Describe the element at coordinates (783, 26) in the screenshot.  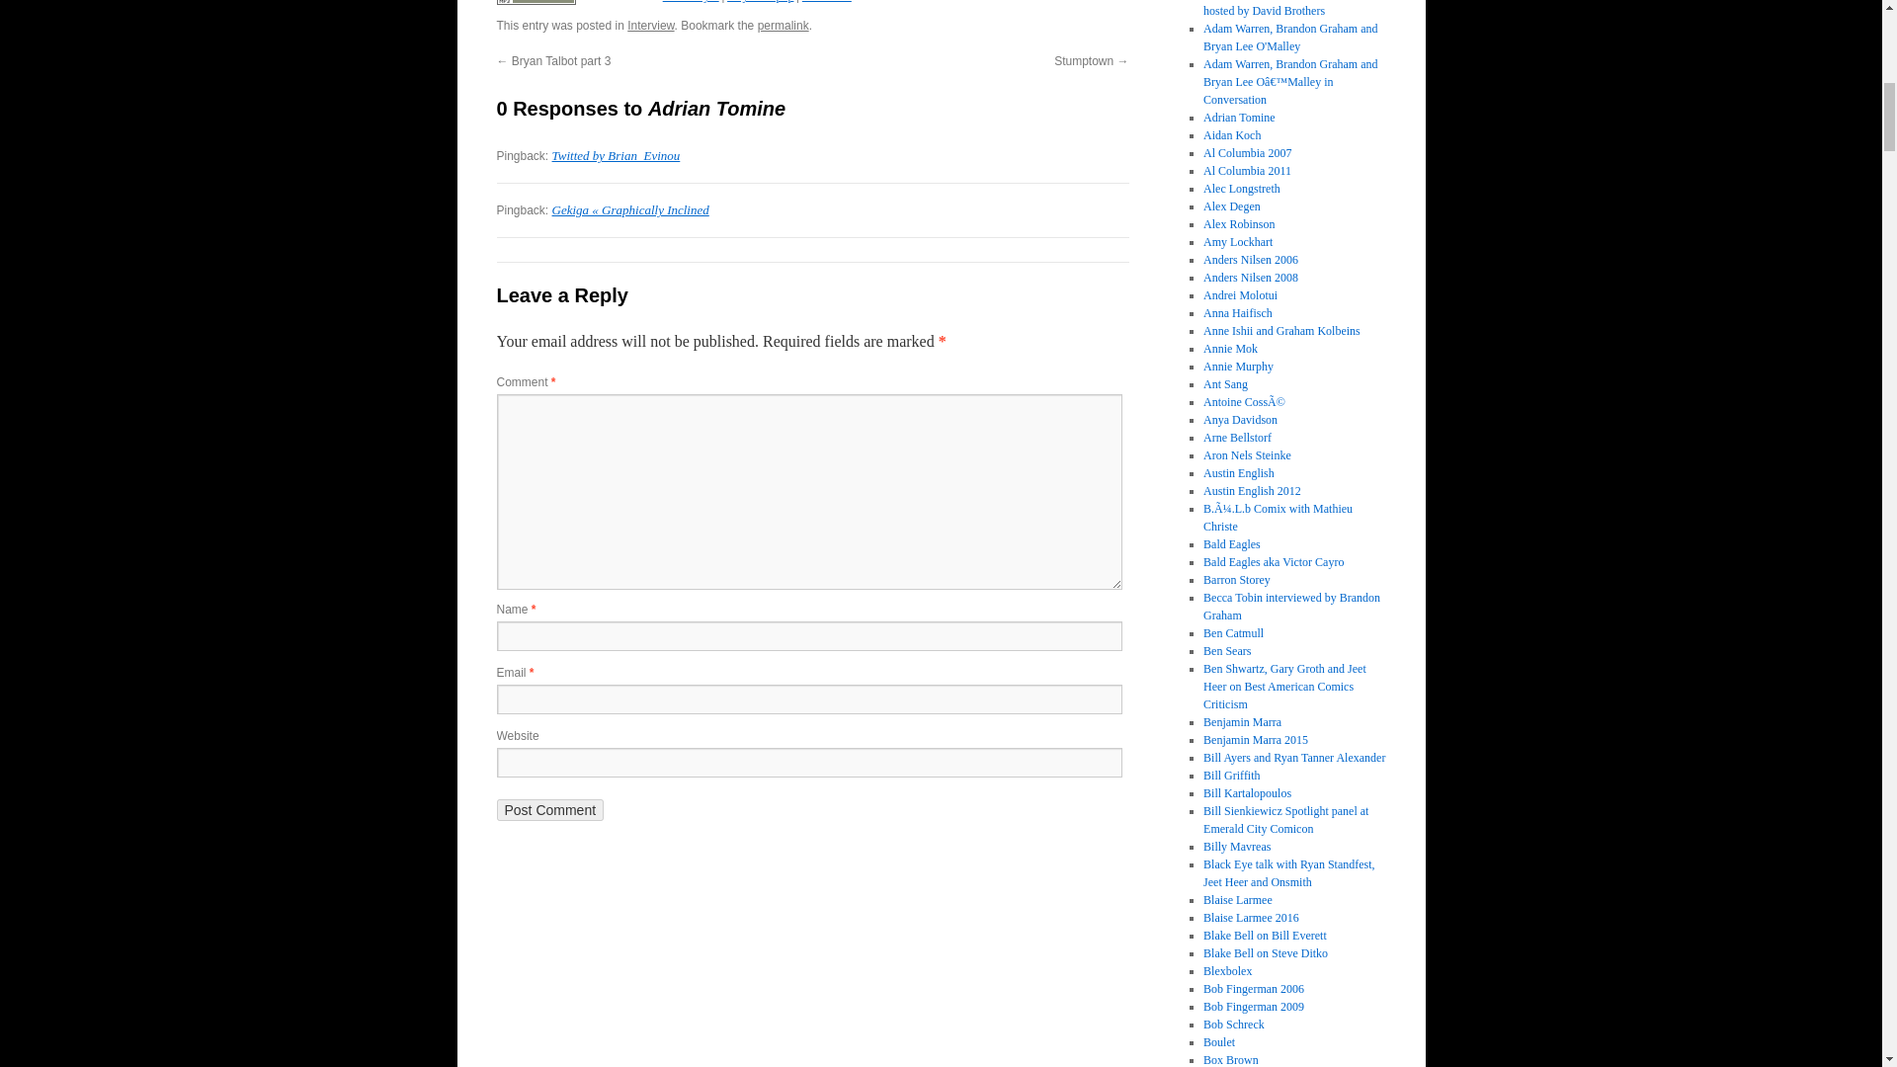
I see `Permalink to Adrian Tomine` at that location.